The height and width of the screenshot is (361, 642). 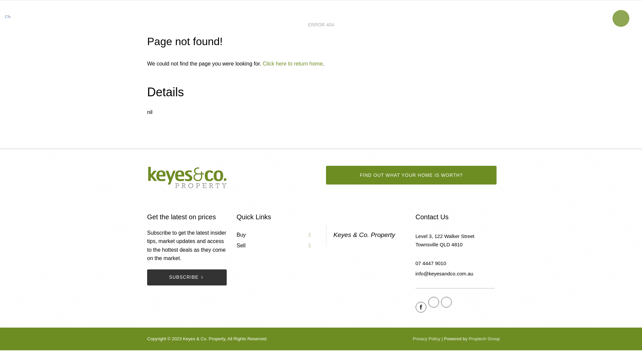 What do you see at coordinates (411, 175) in the screenshot?
I see `FIND OUT WHAT YOUR HOME IS WORTH?` at bounding box center [411, 175].